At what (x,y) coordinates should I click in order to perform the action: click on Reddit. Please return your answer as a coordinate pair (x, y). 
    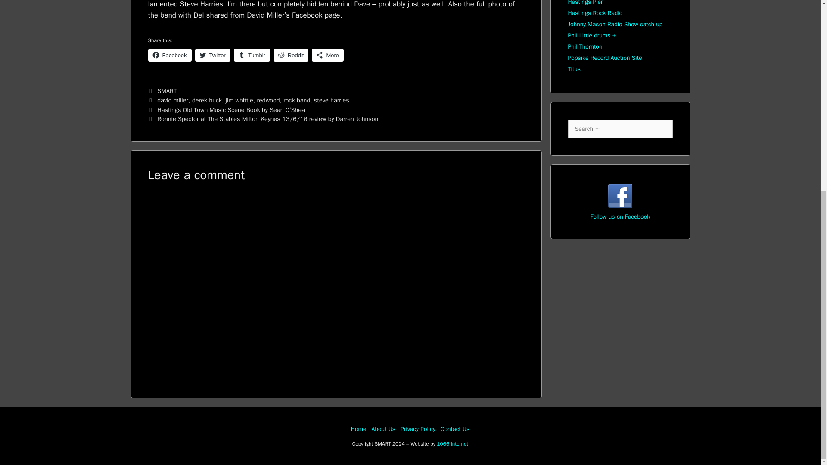
    Looking at the image, I should click on (291, 55).